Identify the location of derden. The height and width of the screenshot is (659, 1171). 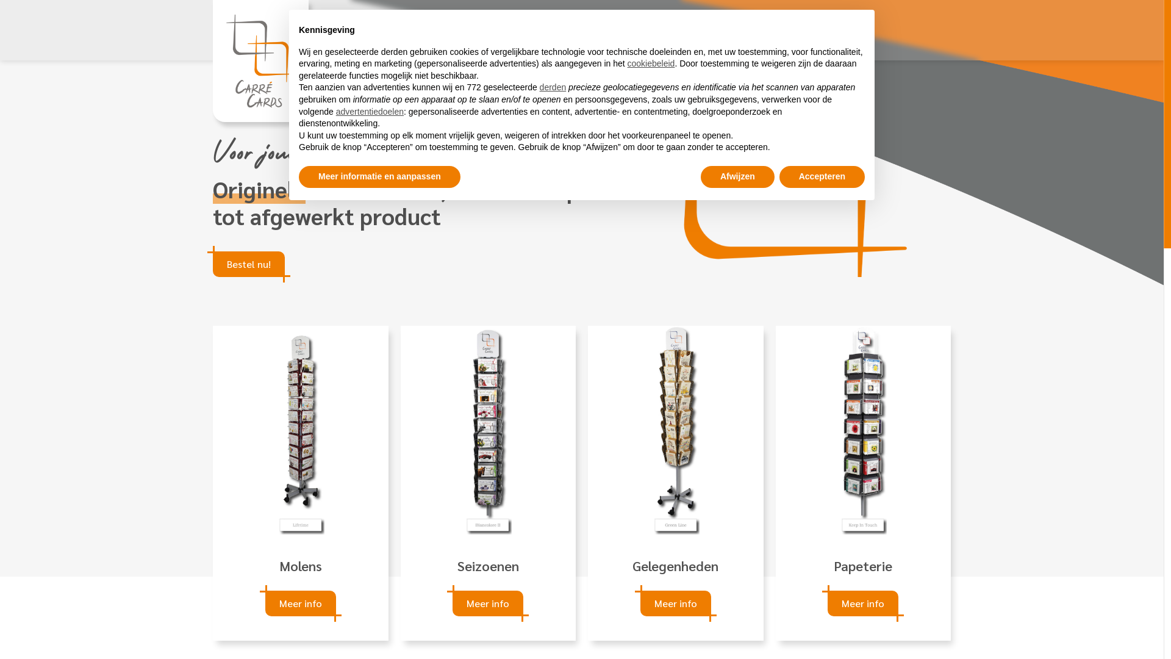
(553, 87).